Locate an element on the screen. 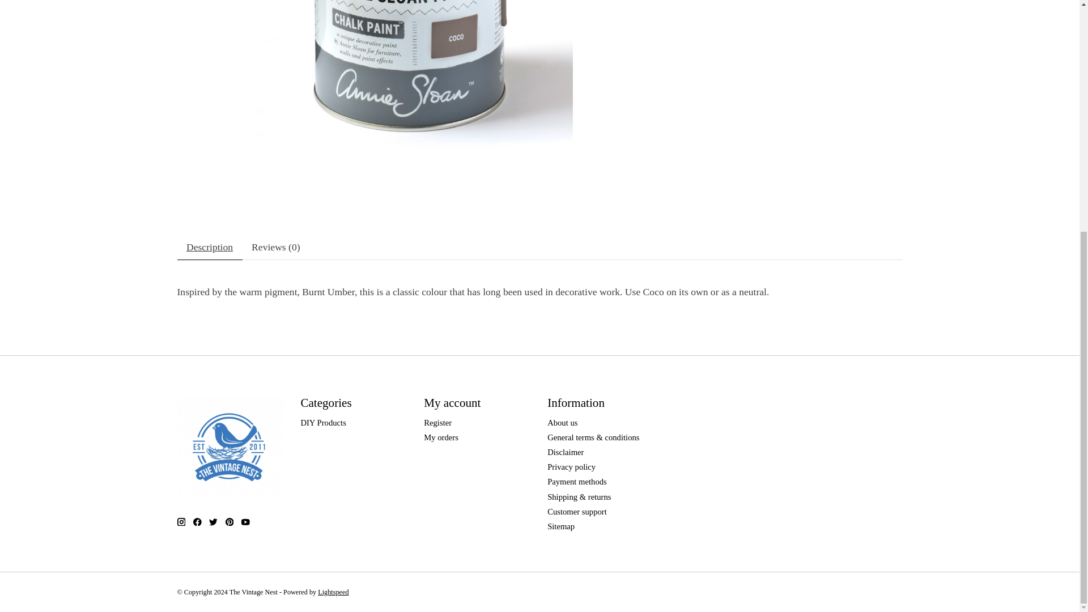  Customer support is located at coordinates (577, 512).